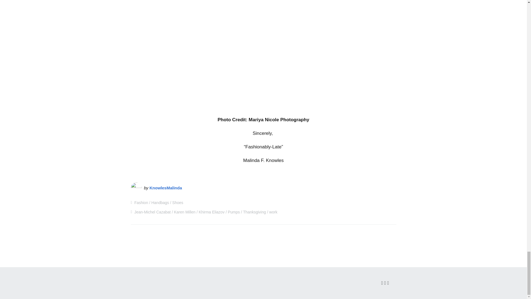 This screenshot has height=299, width=531. Describe the element at coordinates (153, 212) in the screenshot. I see `Jean-Michel Cazabat` at that location.